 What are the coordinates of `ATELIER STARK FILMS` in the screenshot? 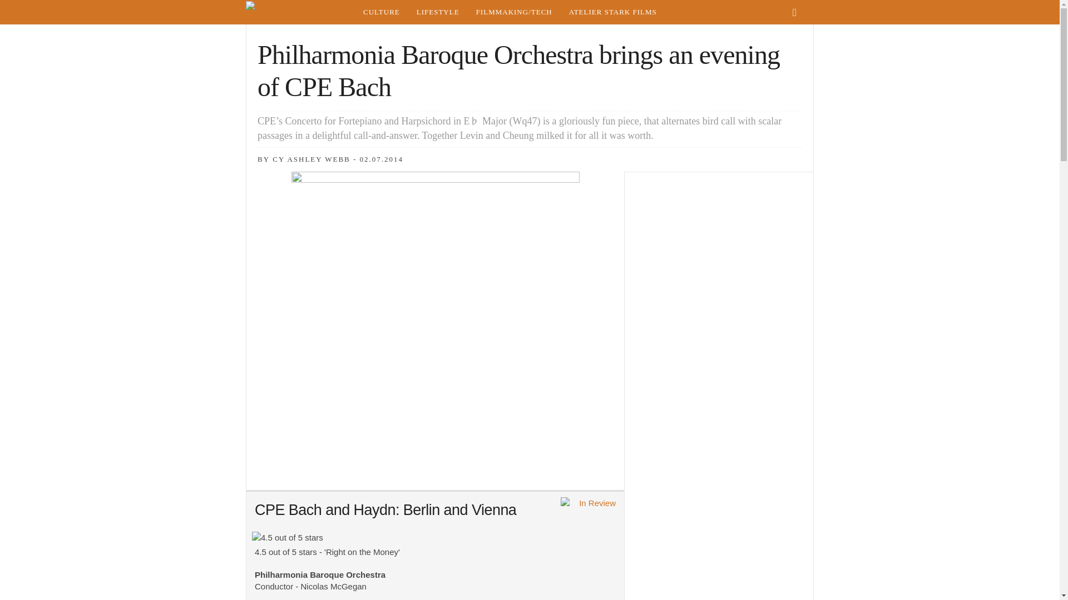 It's located at (613, 12).